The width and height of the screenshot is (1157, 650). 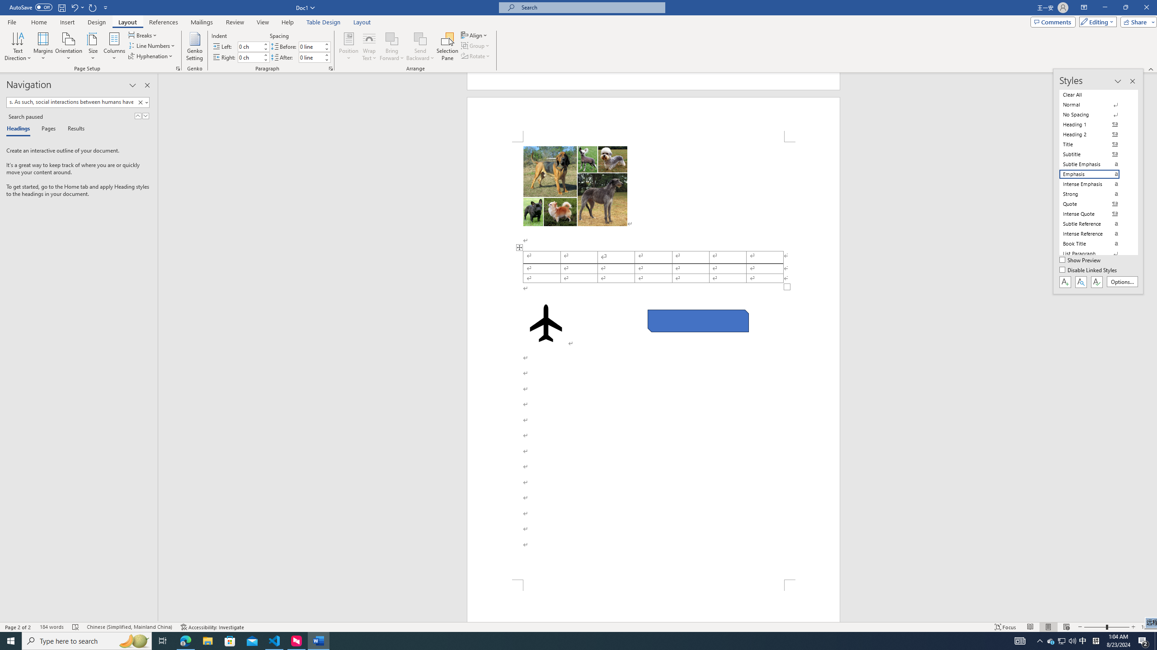 What do you see at coordinates (476, 45) in the screenshot?
I see `Group` at bounding box center [476, 45].